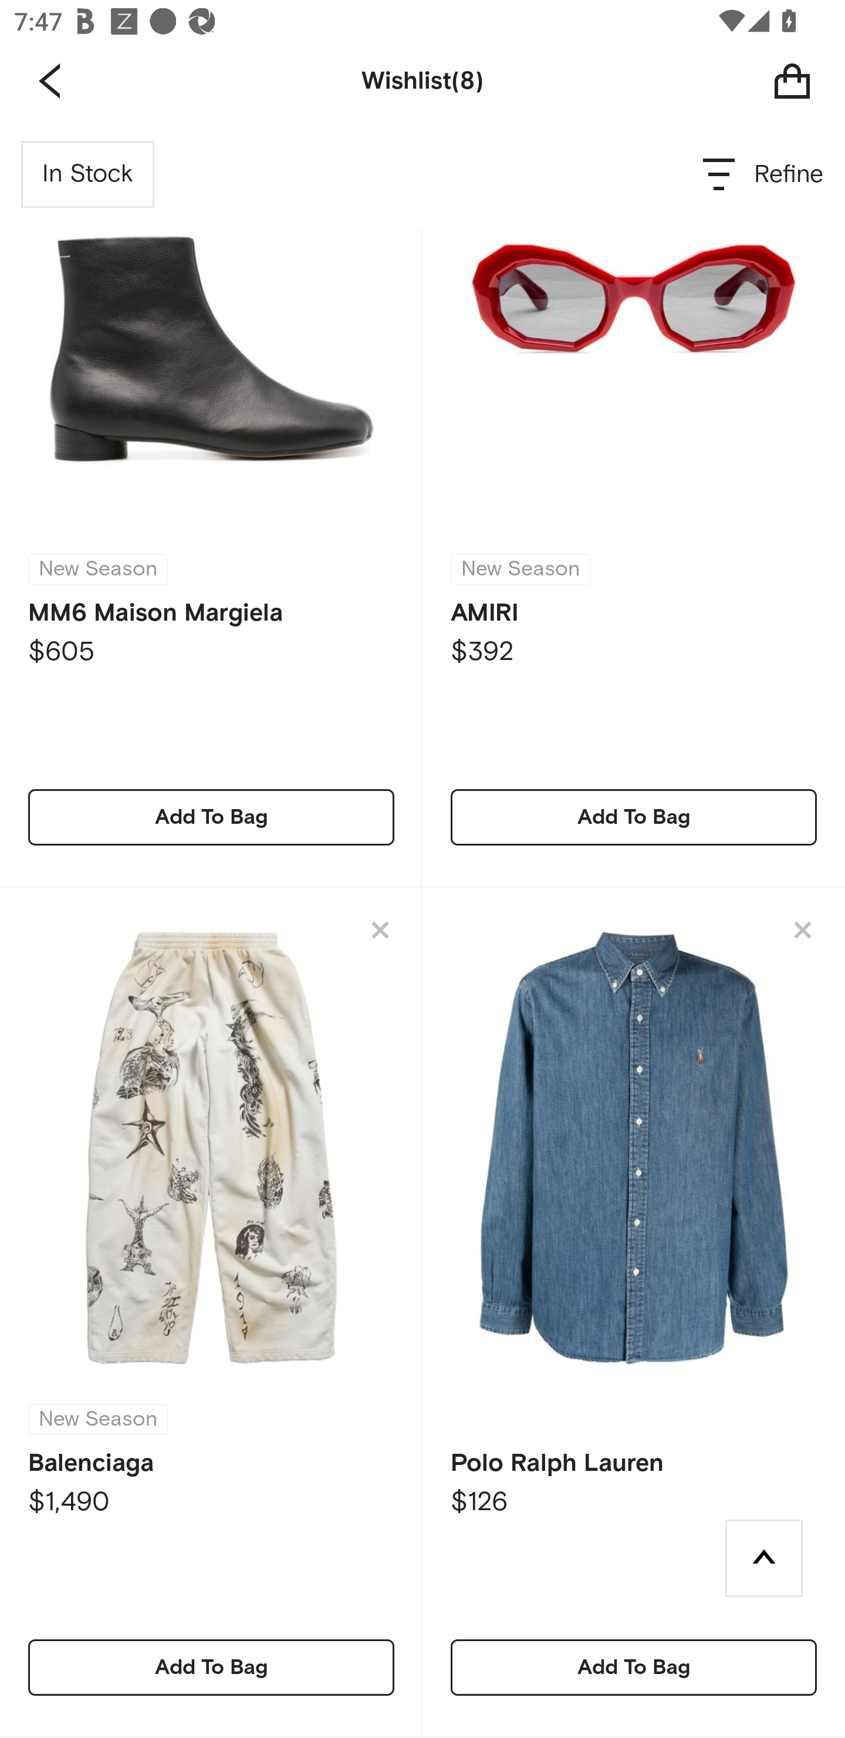 This screenshot has height=1738, width=845. What do you see at coordinates (211, 817) in the screenshot?
I see `Add To Bag` at bounding box center [211, 817].